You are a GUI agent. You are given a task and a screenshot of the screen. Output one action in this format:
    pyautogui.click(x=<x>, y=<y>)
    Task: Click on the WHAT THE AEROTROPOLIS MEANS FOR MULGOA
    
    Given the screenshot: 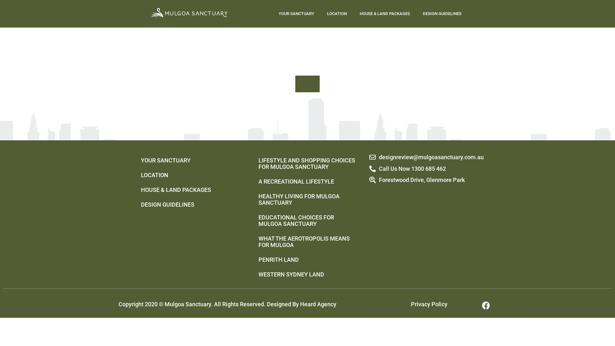 What is the action you would take?
    pyautogui.click(x=307, y=242)
    